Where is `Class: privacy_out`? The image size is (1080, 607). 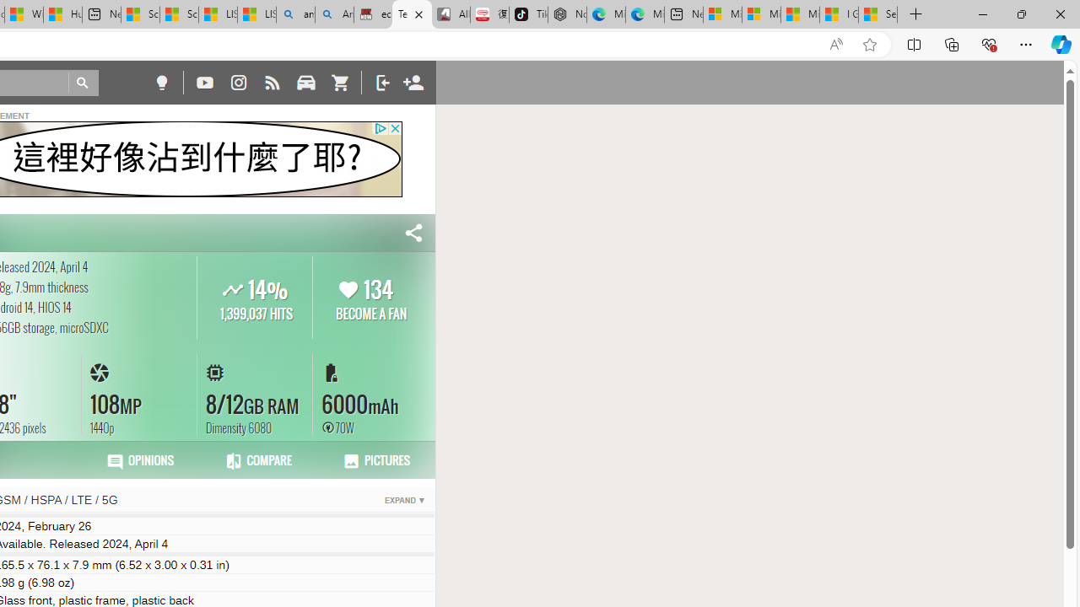 Class: privacy_out is located at coordinates (380, 128).